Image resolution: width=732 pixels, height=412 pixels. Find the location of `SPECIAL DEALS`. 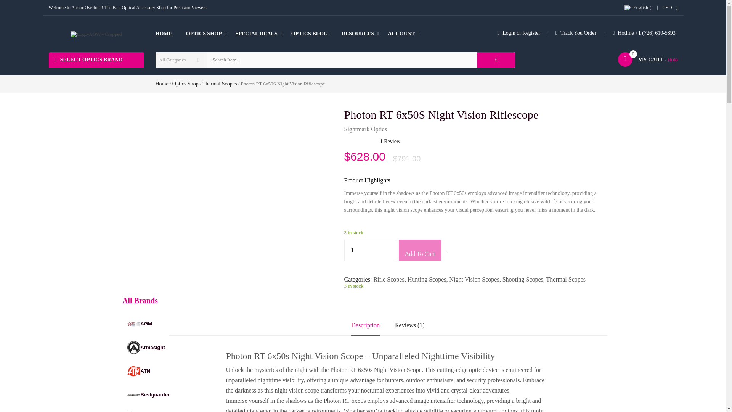

SPECIAL DEALS is located at coordinates (256, 34).